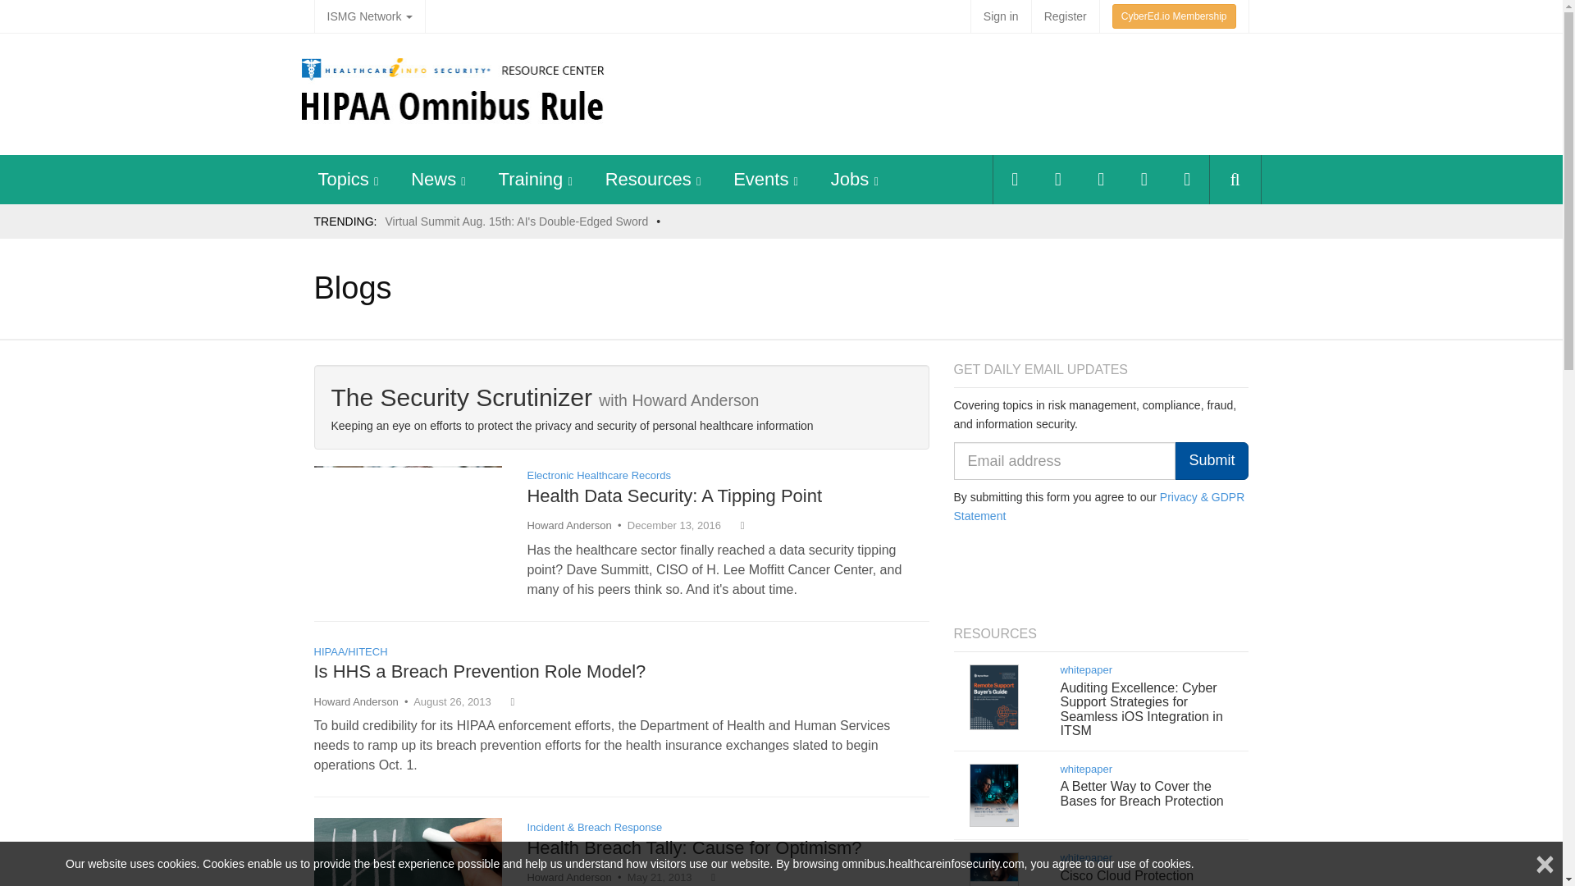  What do you see at coordinates (1065, 16) in the screenshot?
I see `Register` at bounding box center [1065, 16].